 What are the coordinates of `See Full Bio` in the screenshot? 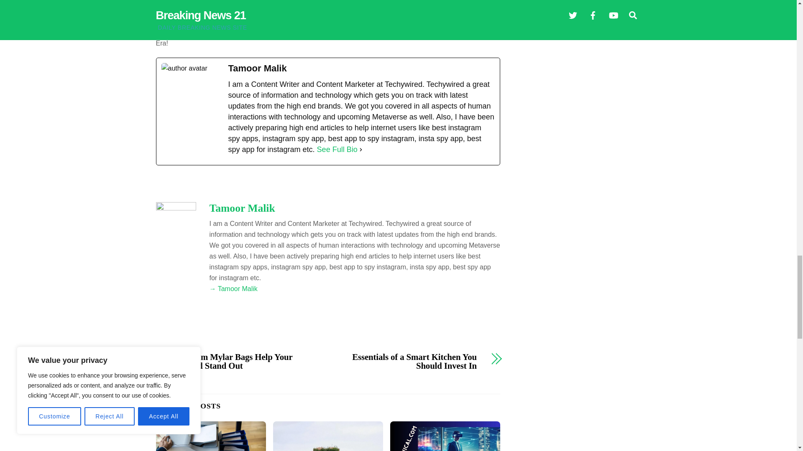 It's located at (337, 149).